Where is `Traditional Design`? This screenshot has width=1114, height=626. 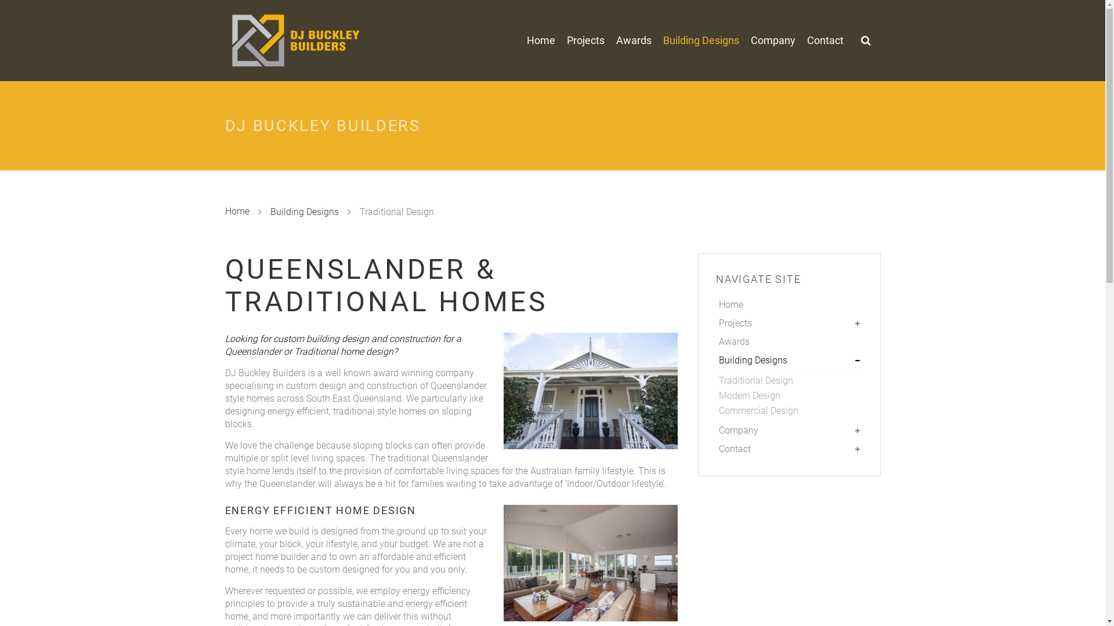
Traditional Design is located at coordinates (791, 381).